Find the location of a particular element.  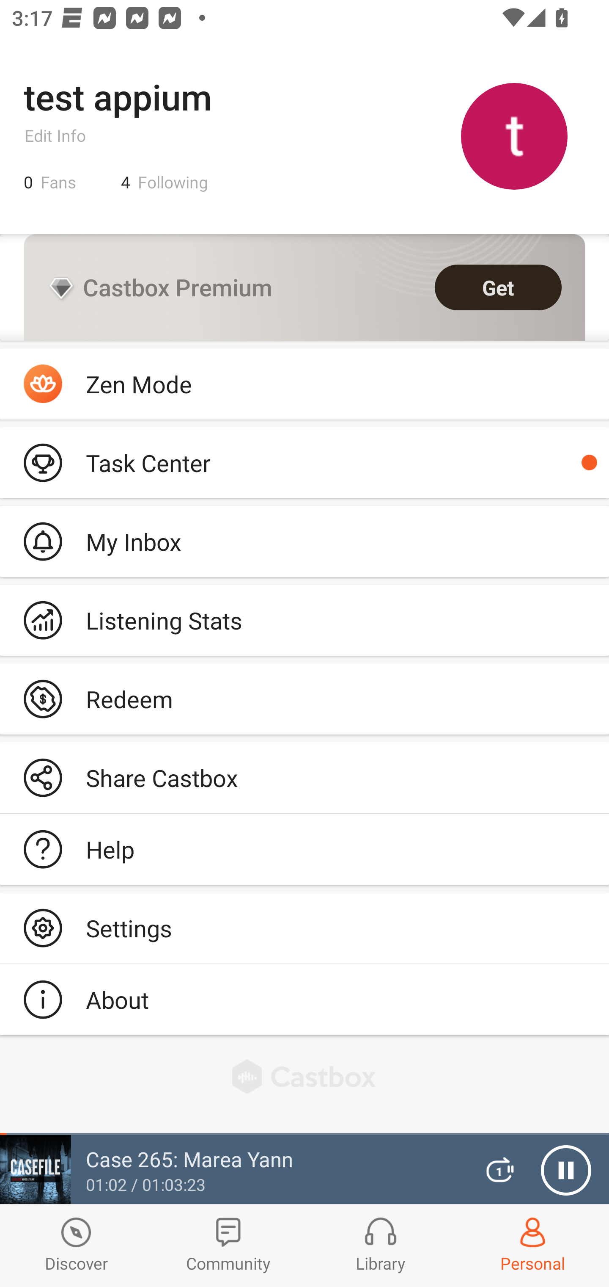

Library is located at coordinates (381, 1246).